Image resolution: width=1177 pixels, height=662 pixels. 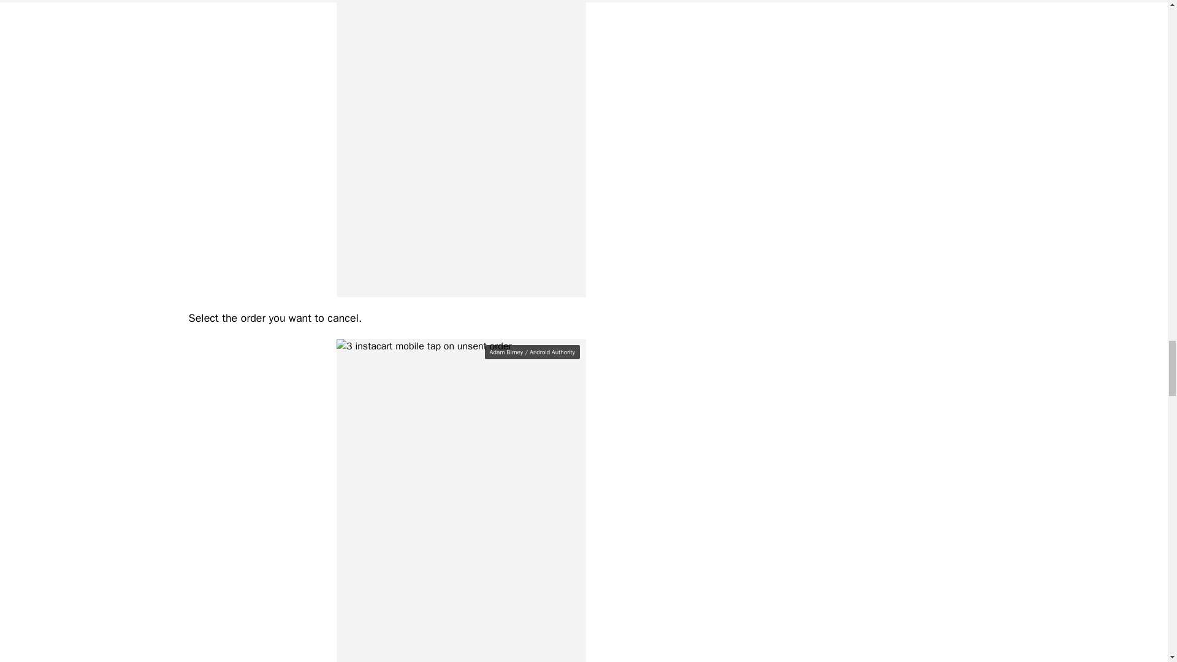 I want to click on 3 instacart mobile tap on unsent order, so click(x=461, y=500).